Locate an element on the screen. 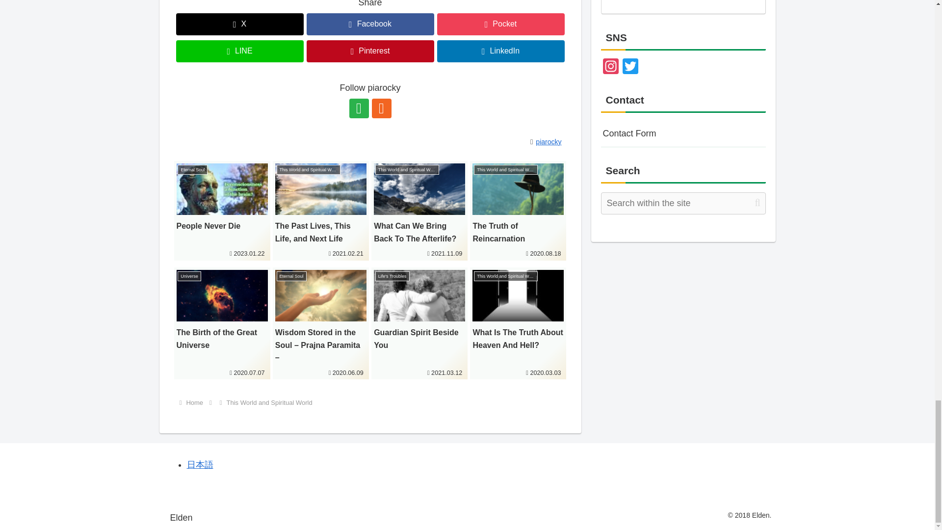 The height and width of the screenshot is (530, 942). X is located at coordinates (239, 25).